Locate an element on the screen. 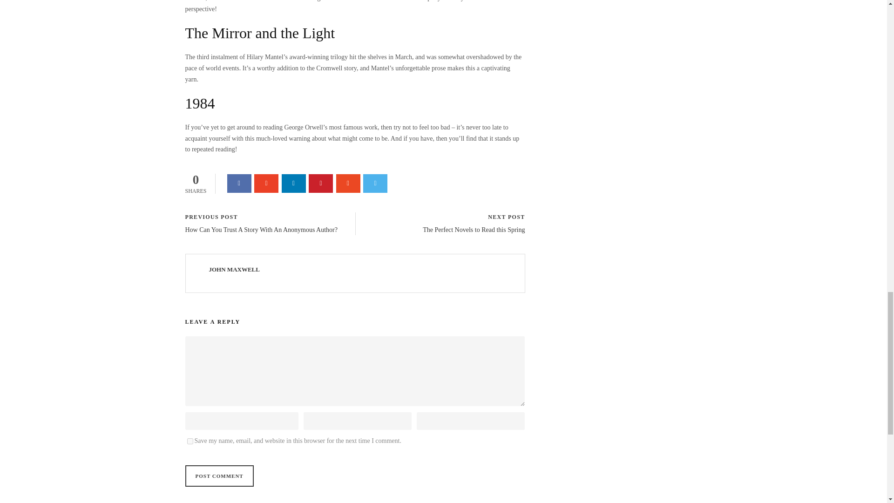 Image resolution: width=894 pixels, height=503 pixels. Posts by John Maxwell is located at coordinates (234, 269).